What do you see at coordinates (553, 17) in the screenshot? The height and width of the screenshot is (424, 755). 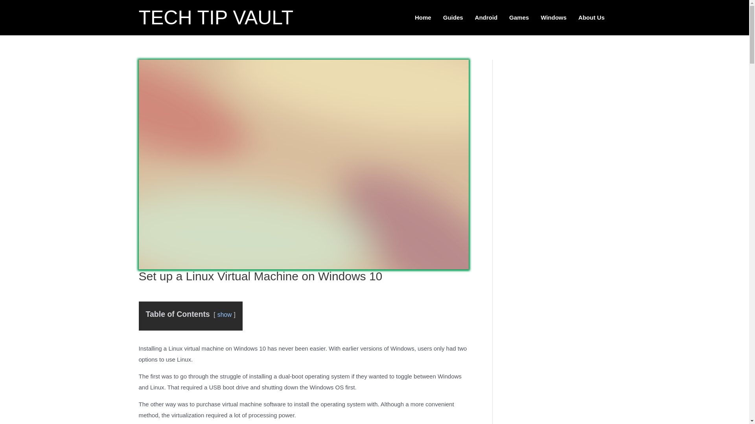 I see `Windows` at bounding box center [553, 17].